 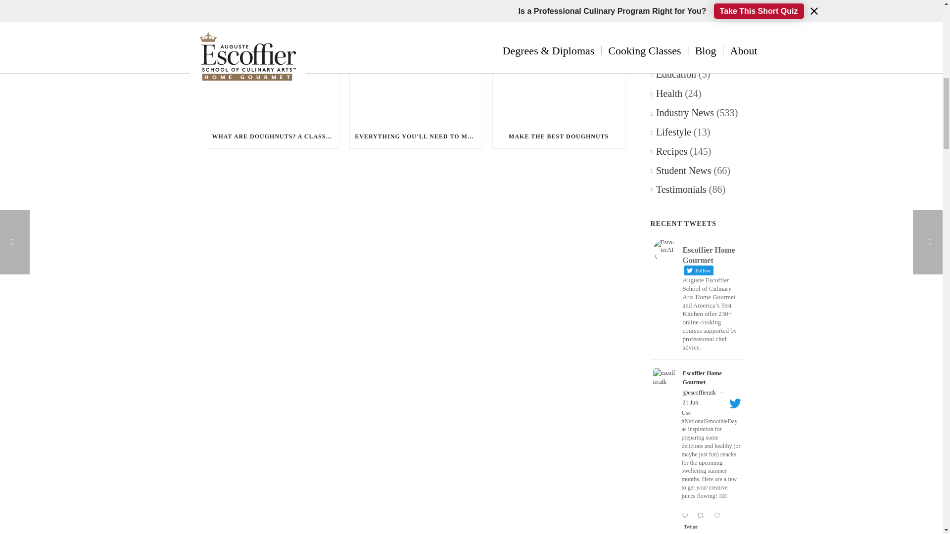 I want to click on MAKE THE BEST DOUGHNUTS, so click(x=559, y=136).